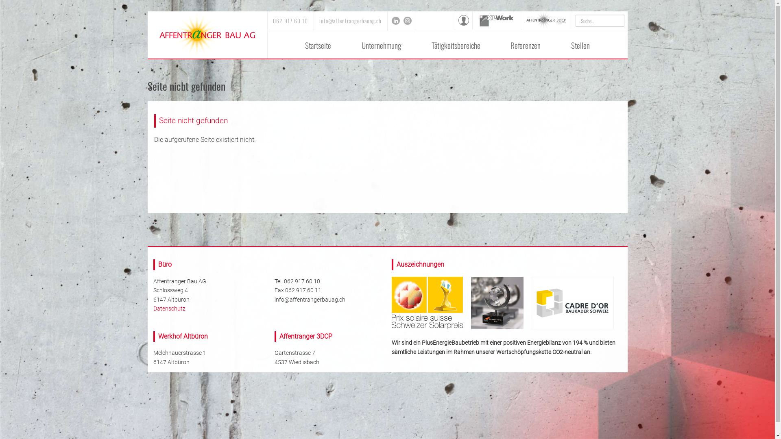 The width and height of the screenshot is (781, 439). I want to click on Stellen, so click(581, 46).